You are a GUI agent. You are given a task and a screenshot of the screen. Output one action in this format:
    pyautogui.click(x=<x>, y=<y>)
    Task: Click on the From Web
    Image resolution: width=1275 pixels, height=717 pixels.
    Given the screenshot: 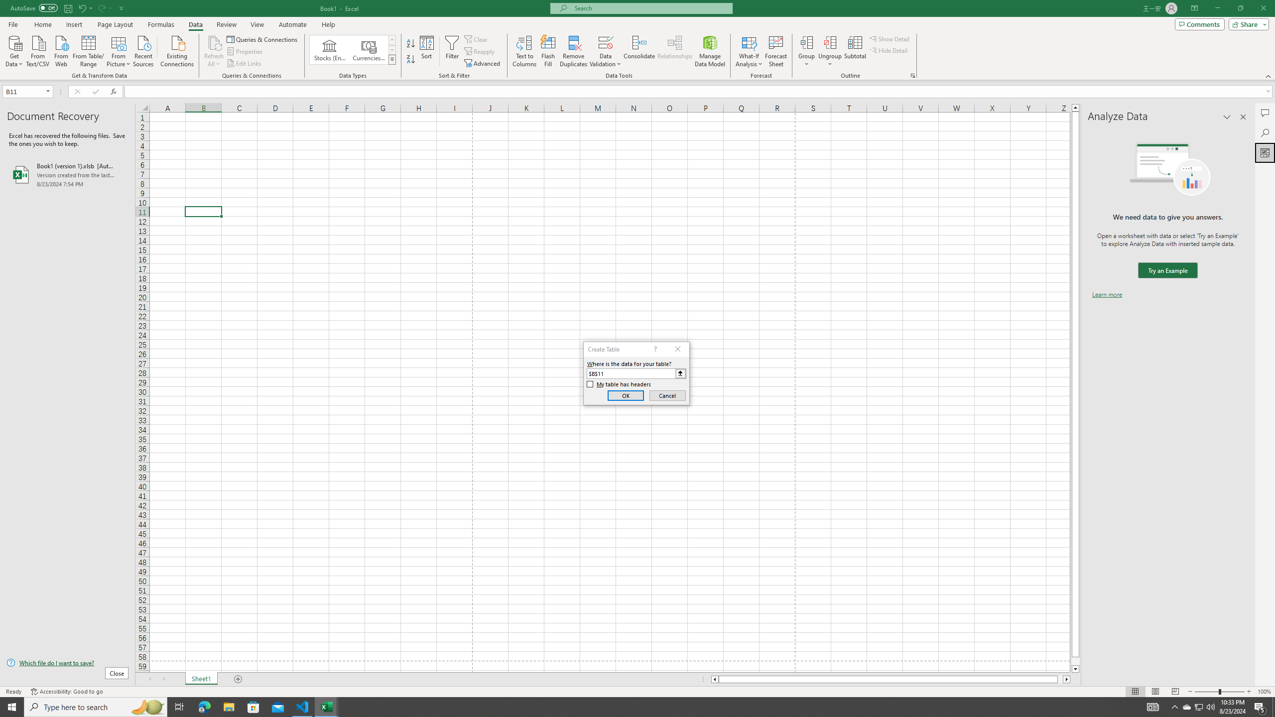 What is the action you would take?
    pyautogui.click(x=61, y=50)
    